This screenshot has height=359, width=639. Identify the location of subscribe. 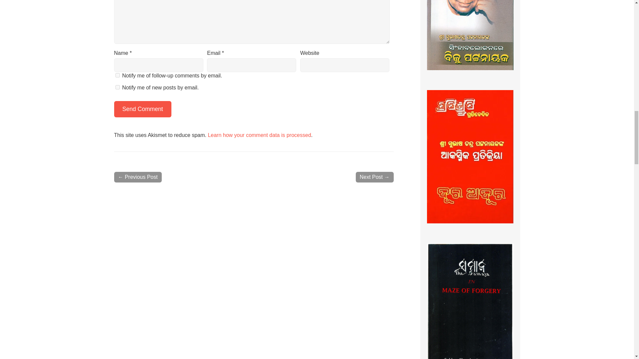
(117, 75).